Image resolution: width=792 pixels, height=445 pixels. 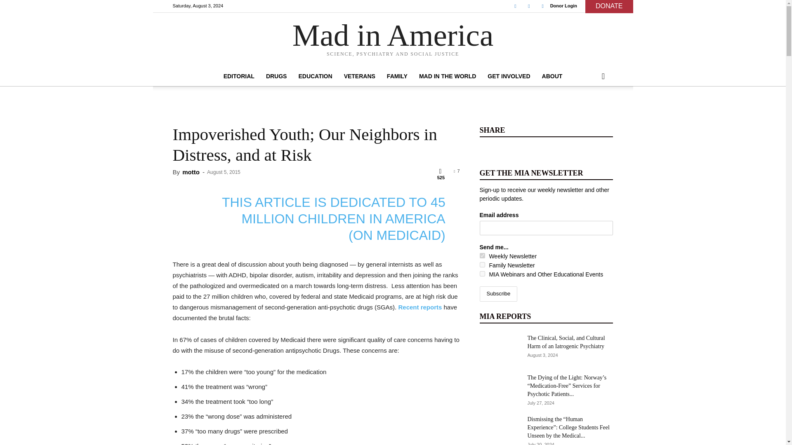 What do you see at coordinates (515, 6) in the screenshot?
I see `Facebook` at bounding box center [515, 6].